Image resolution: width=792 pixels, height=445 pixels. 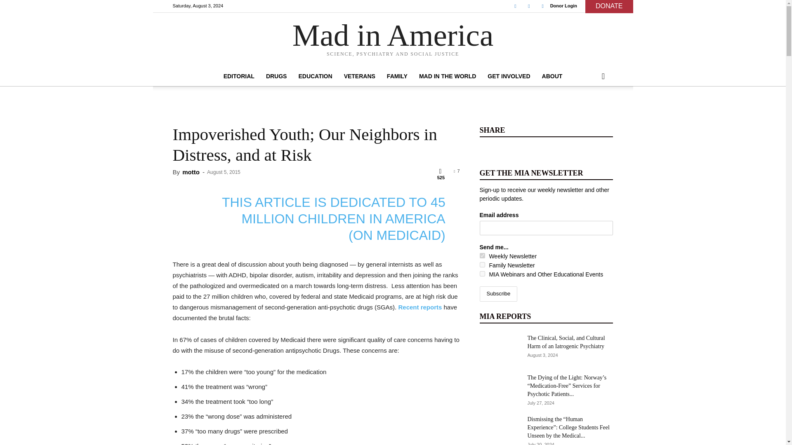 What do you see at coordinates (515, 6) in the screenshot?
I see `Facebook` at bounding box center [515, 6].